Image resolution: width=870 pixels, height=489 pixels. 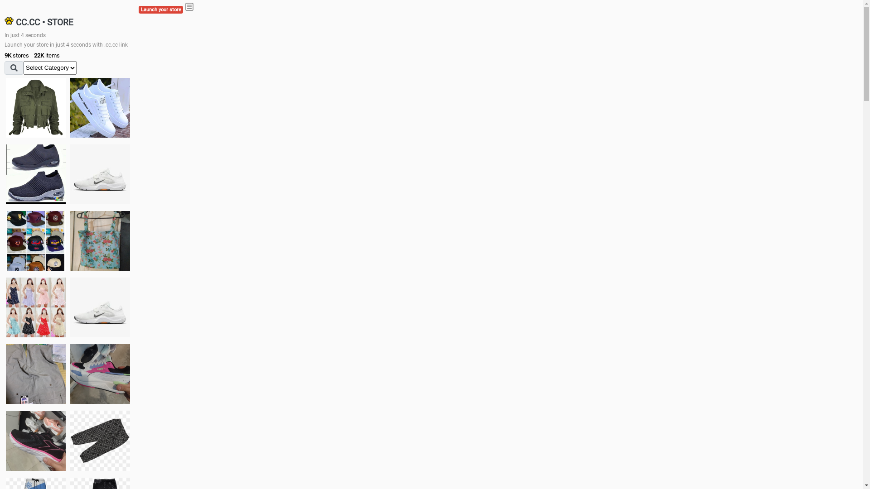 What do you see at coordinates (36, 241) in the screenshot?
I see `Things we need` at bounding box center [36, 241].